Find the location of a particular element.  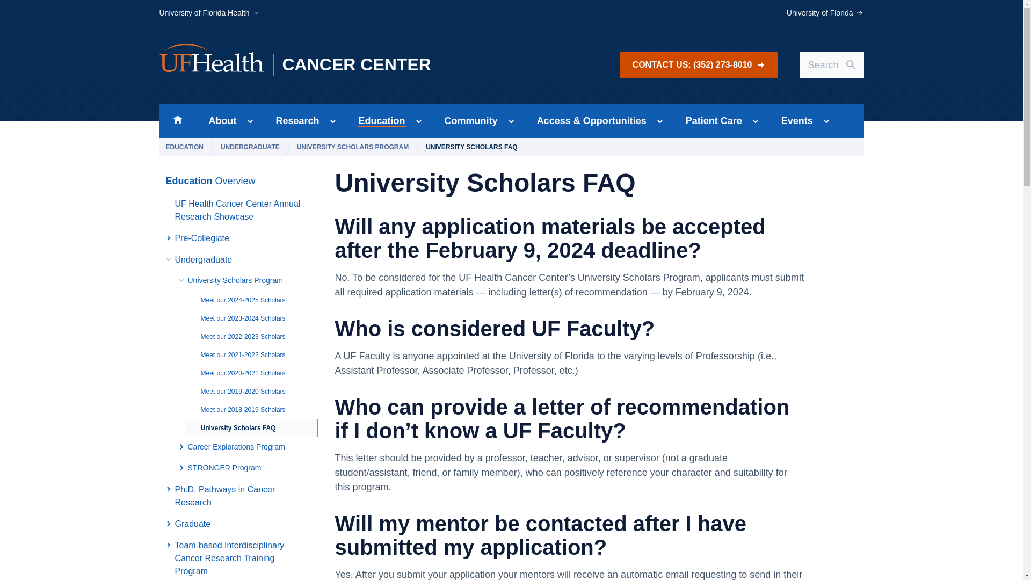

Home is located at coordinates (177, 121).